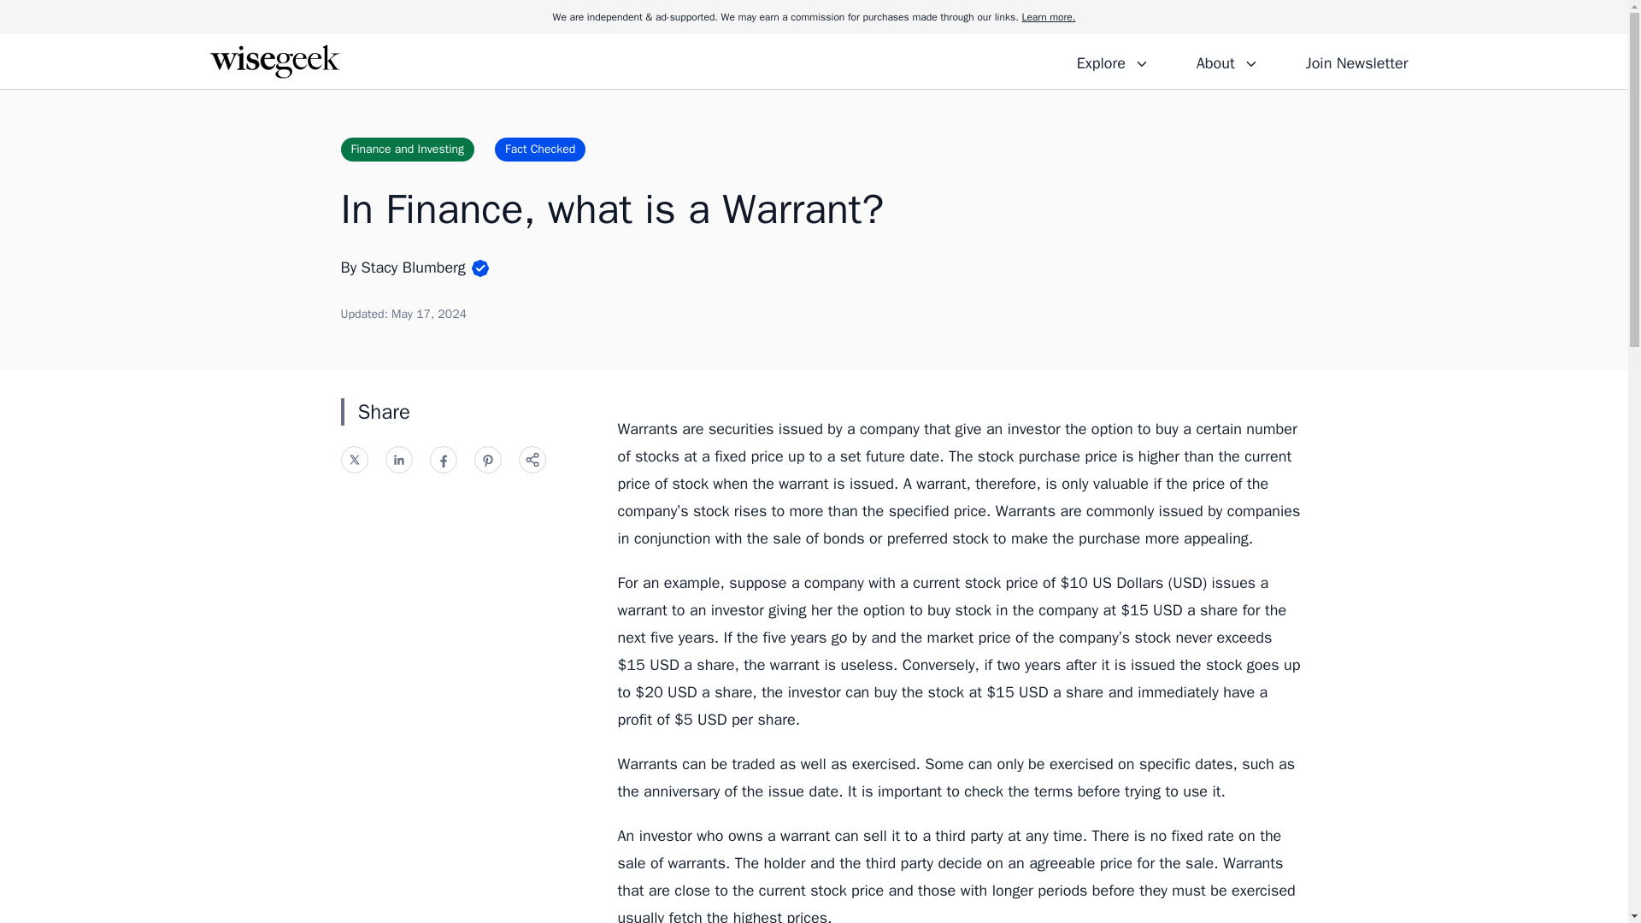 The height and width of the screenshot is (923, 1641). Describe the element at coordinates (540, 149) in the screenshot. I see `Fact Checked` at that location.